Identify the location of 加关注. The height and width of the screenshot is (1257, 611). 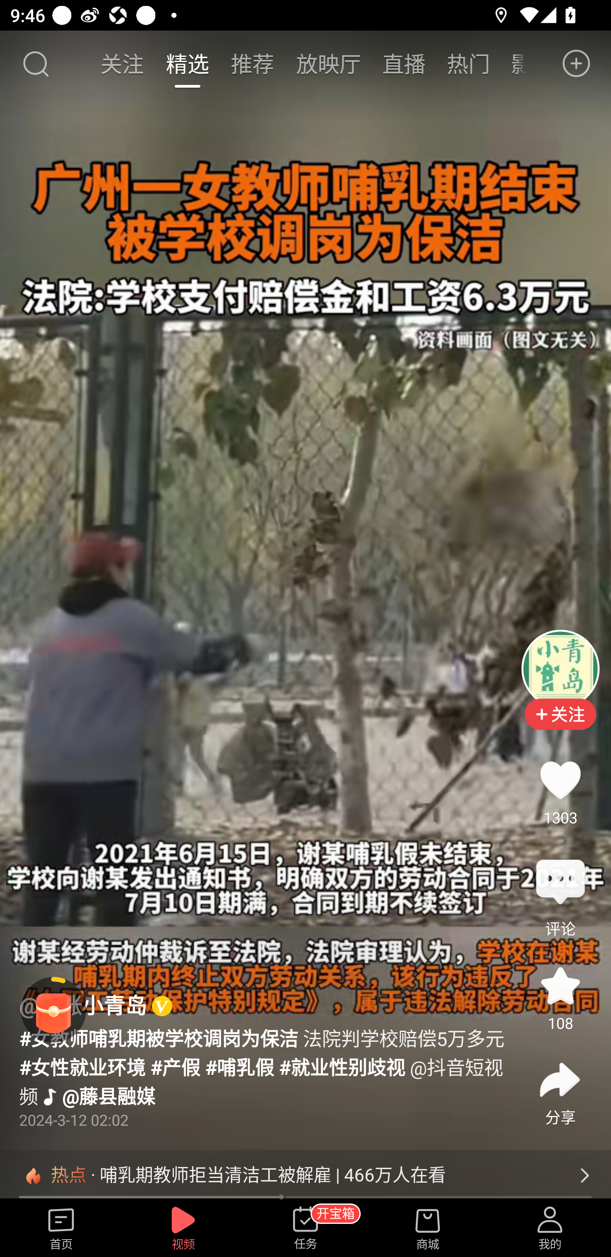
(560, 725).